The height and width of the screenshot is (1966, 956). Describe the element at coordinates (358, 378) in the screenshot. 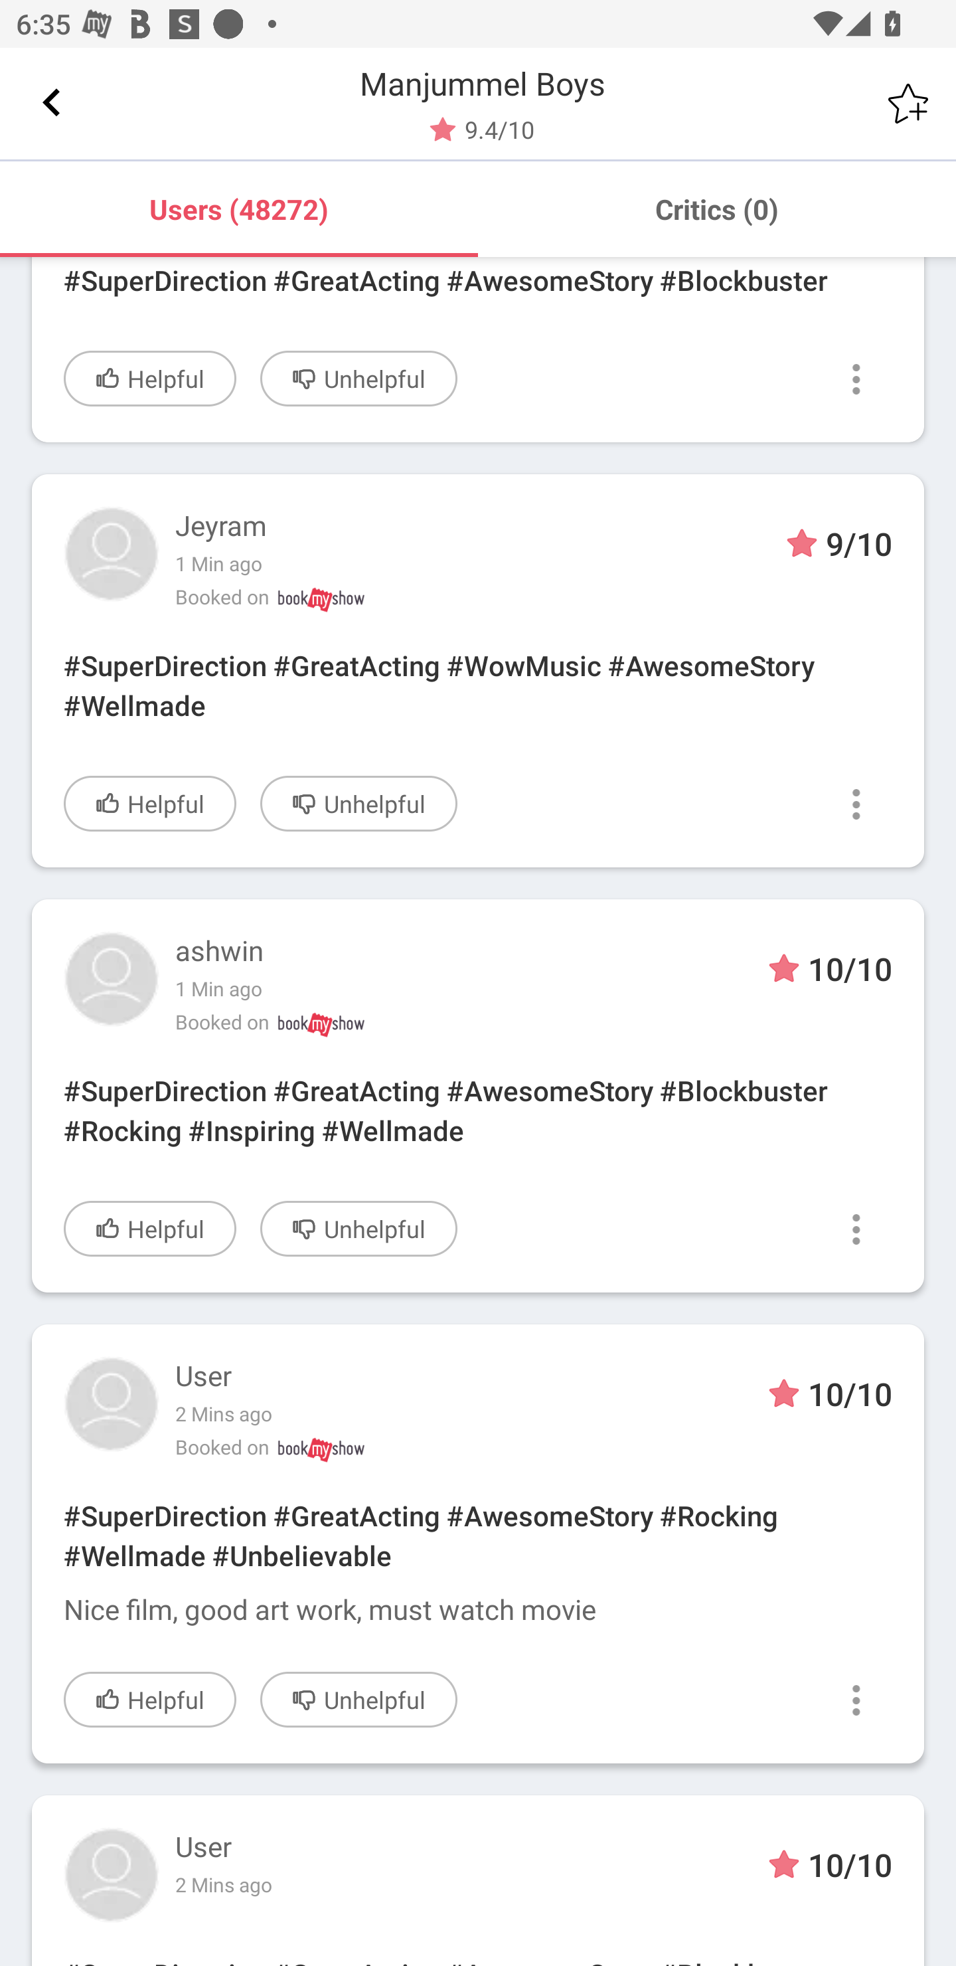

I see `Unhelpful` at that location.